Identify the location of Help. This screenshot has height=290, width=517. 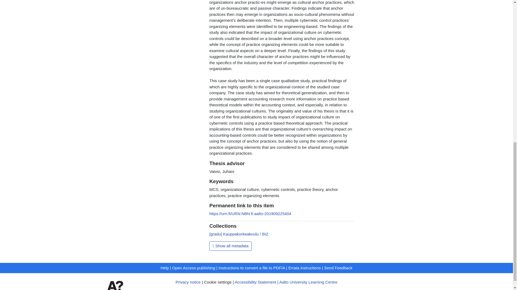
(165, 268).